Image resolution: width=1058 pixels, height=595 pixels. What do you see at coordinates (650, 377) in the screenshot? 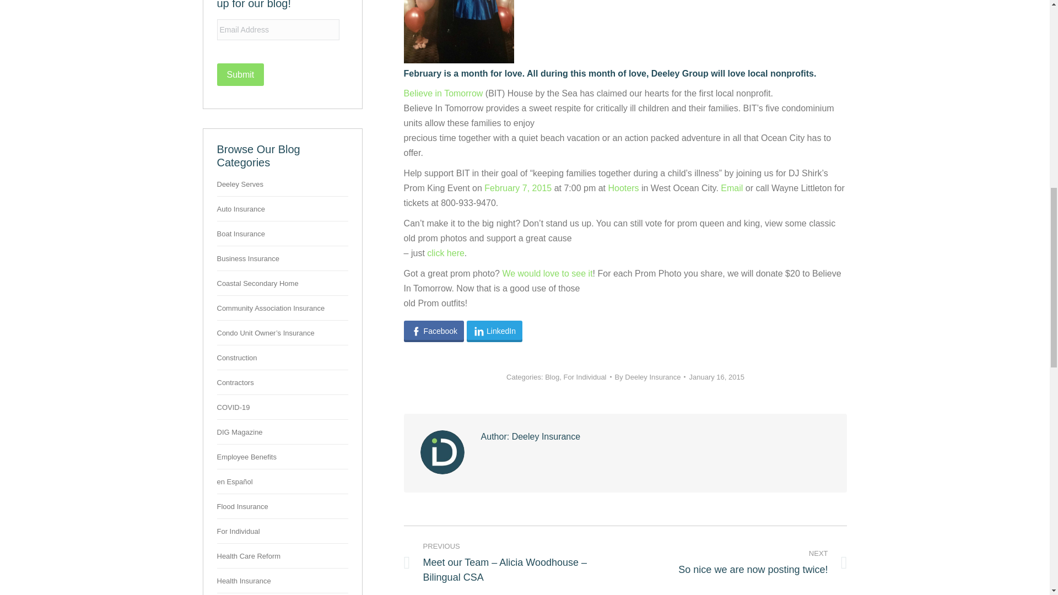
I see `View all posts by Deeley Insurance` at bounding box center [650, 377].